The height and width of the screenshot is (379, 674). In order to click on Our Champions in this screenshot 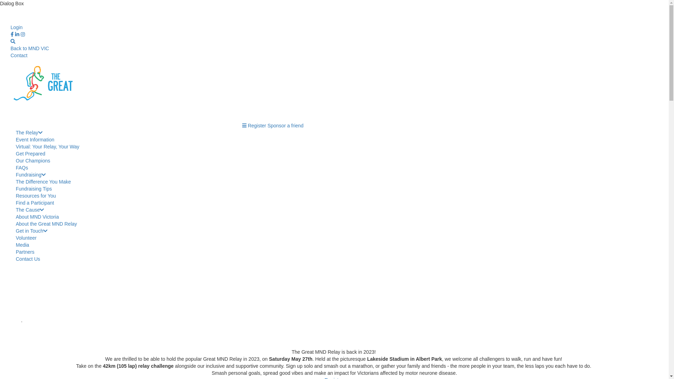, I will do `click(33, 161)`.